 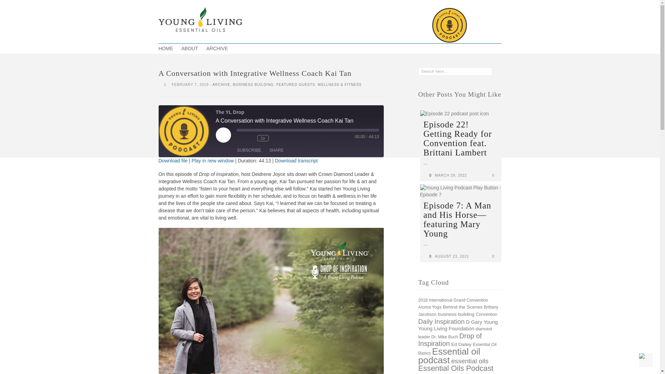 I want to click on Play in new window, so click(x=213, y=160).